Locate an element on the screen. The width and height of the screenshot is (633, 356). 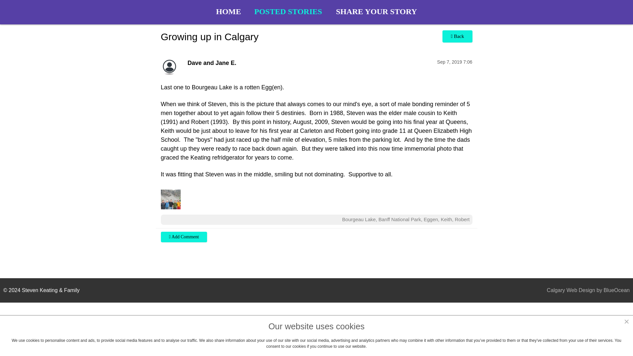
Design by BlueOcean is located at coordinates (604, 290).